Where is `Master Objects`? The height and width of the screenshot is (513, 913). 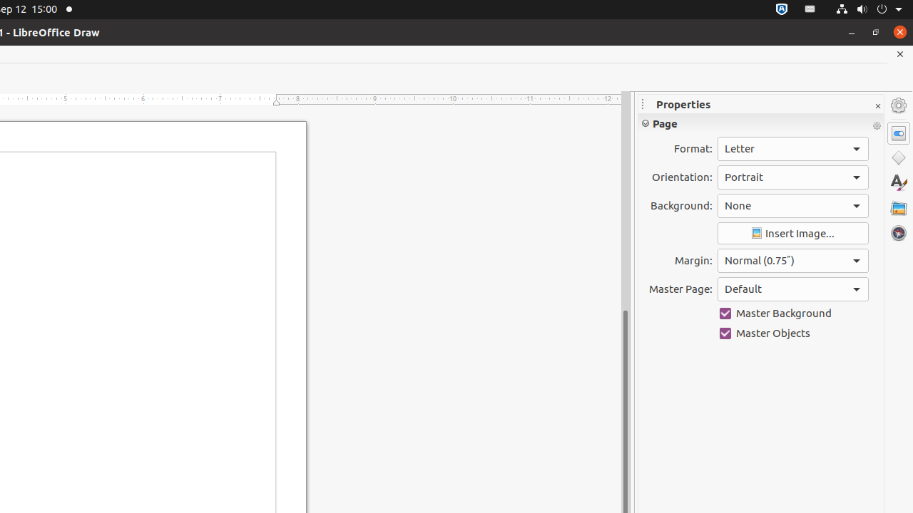
Master Objects is located at coordinates (793, 333).